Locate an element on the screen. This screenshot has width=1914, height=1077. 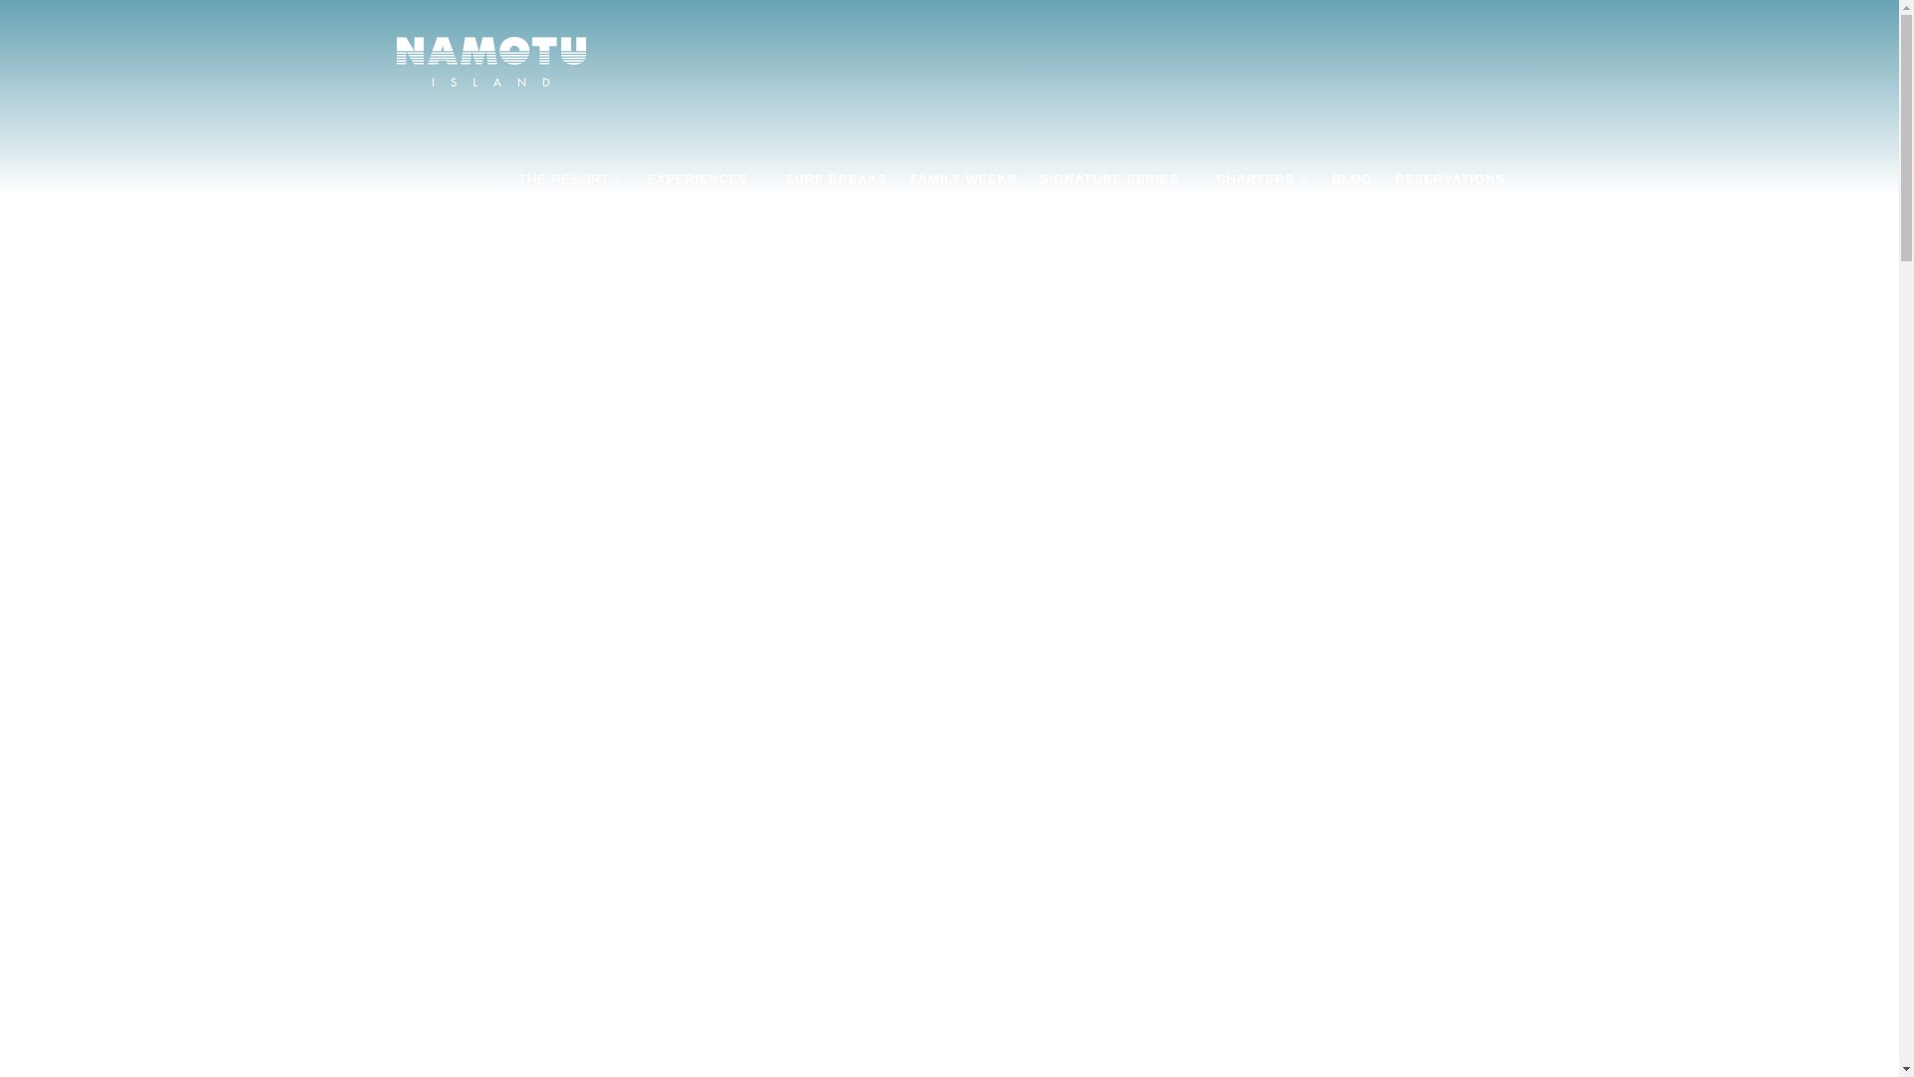
BLOG is located at coordinates (1352, 179).